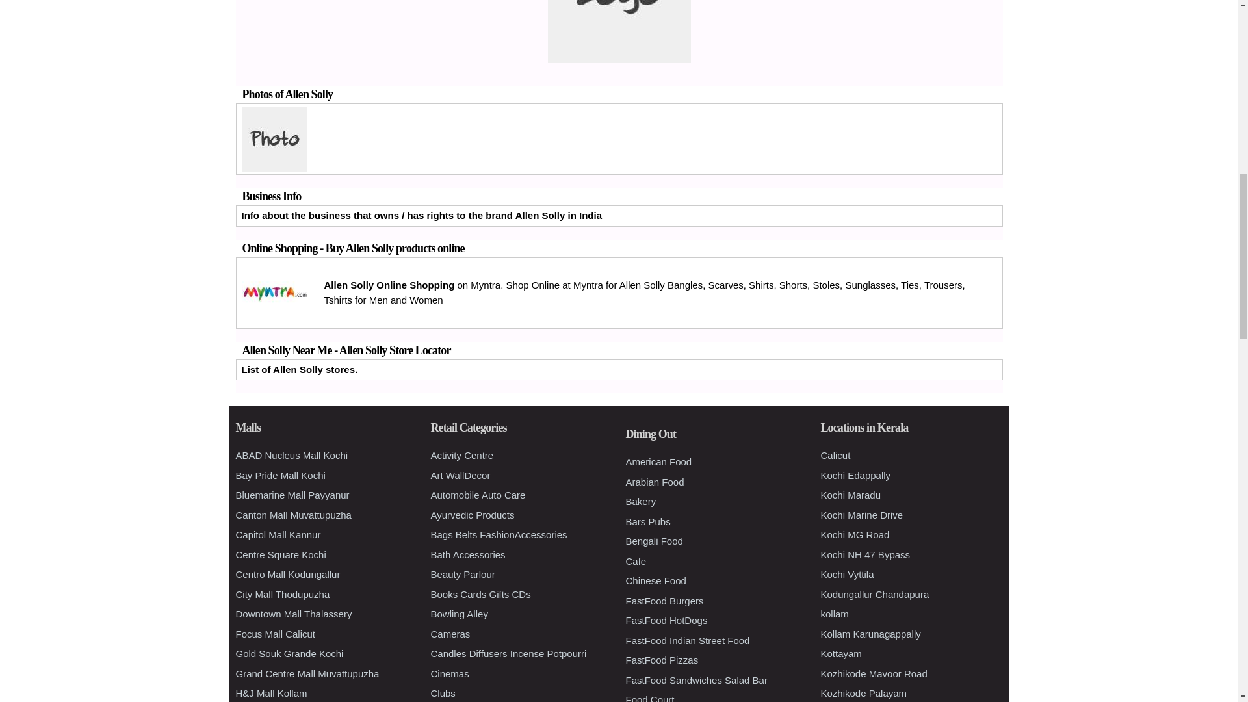 This screenshot has height=702, width=1248. I want to click on Bluemarine Mall Payyanur, so click(292, 495).